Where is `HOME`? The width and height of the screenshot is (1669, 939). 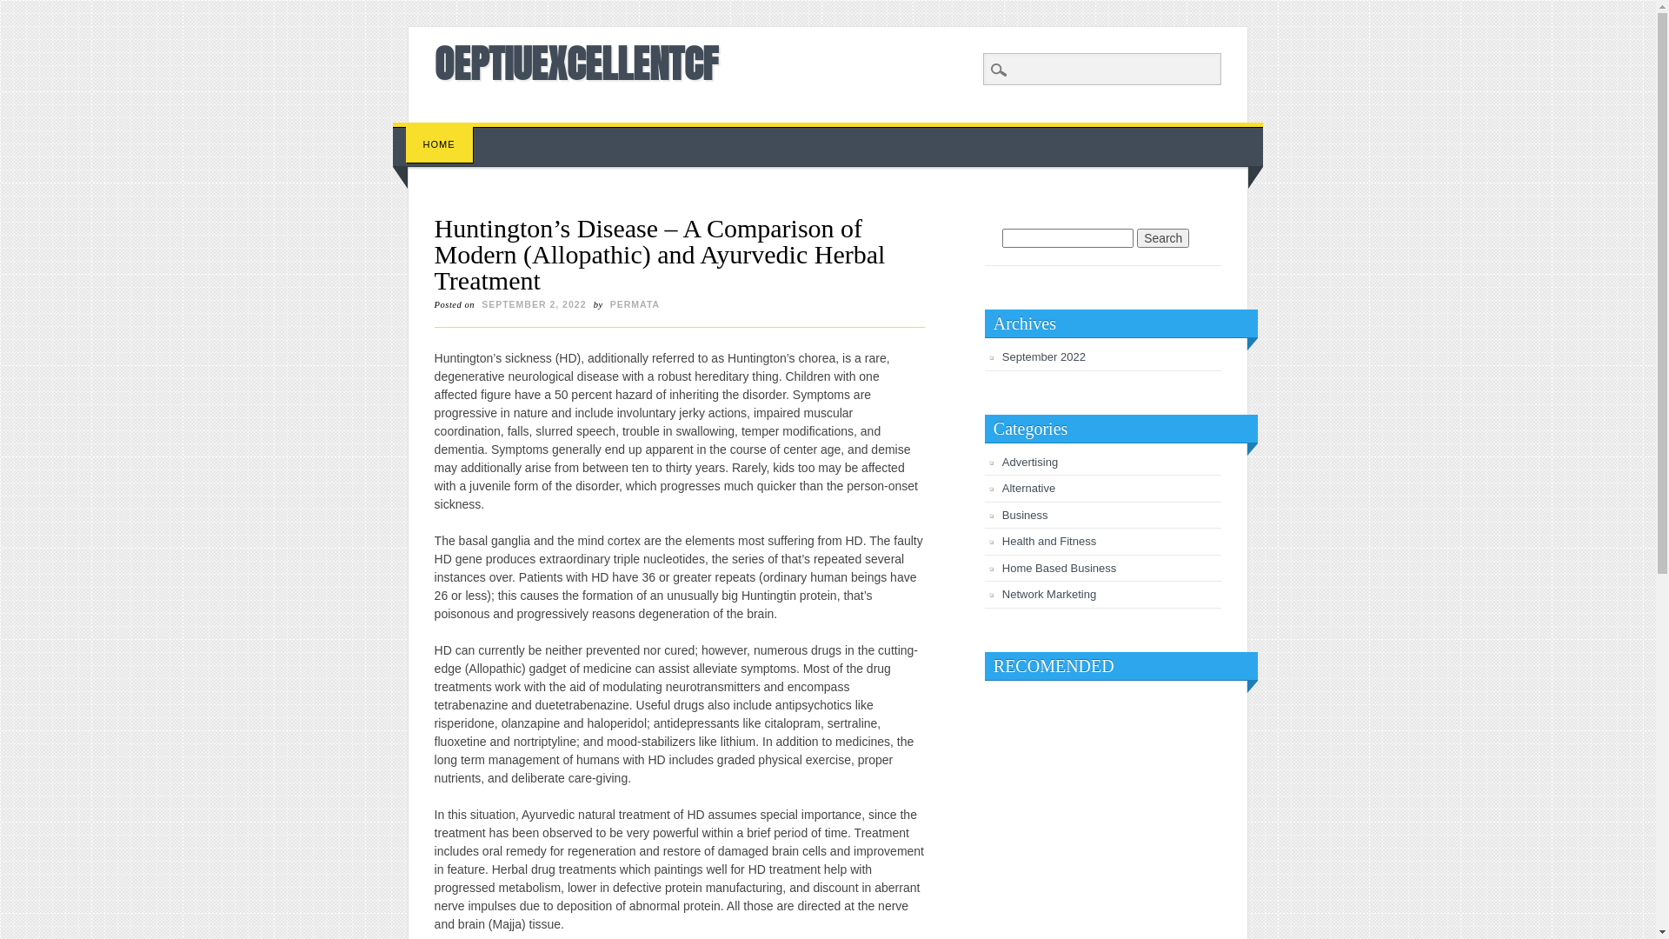
HOME is located at coordinates (440, 144).